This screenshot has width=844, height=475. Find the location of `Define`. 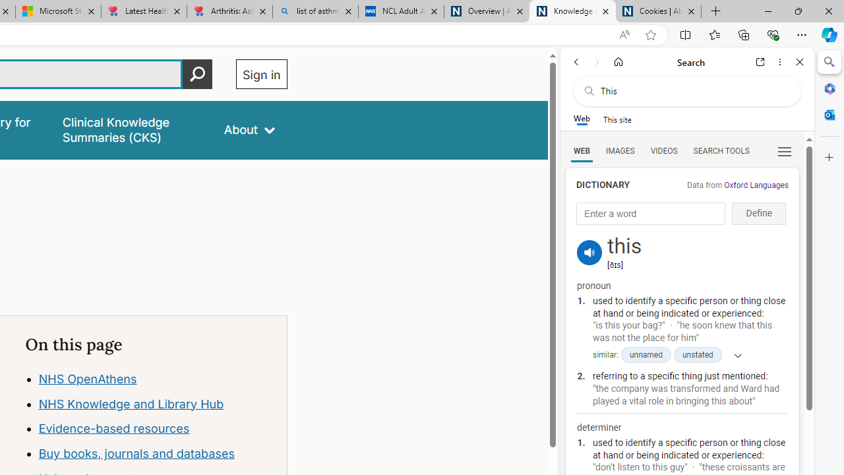

Define is located at coordinates (758, 214).